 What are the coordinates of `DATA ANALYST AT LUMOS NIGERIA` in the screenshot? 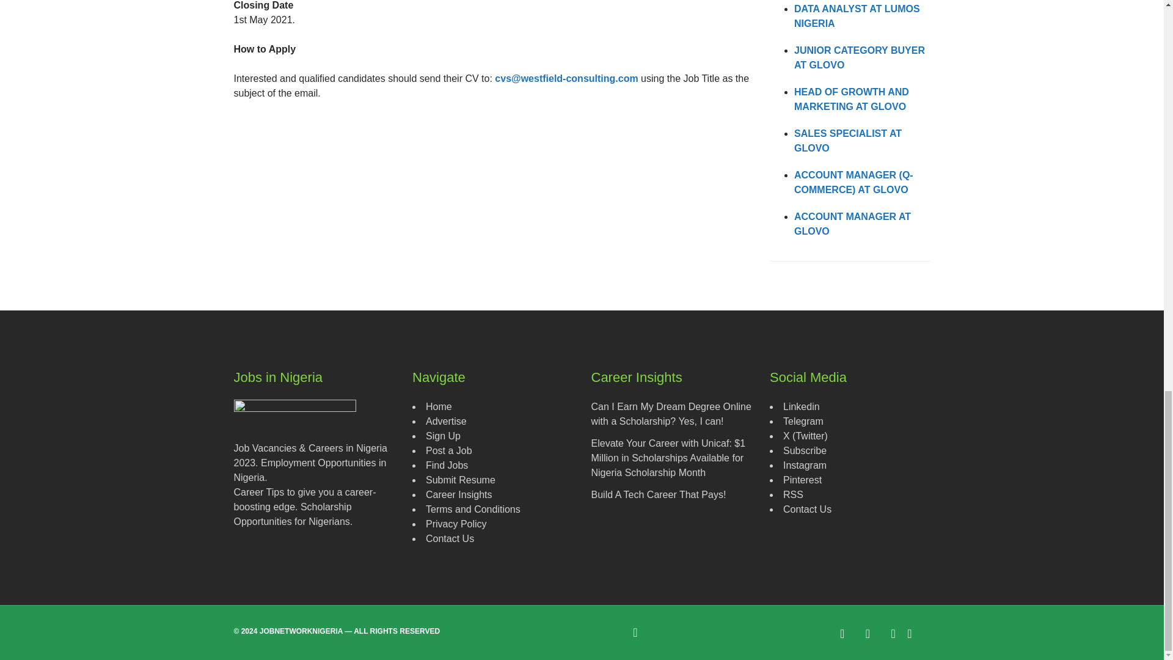 It's located at (857, 16).